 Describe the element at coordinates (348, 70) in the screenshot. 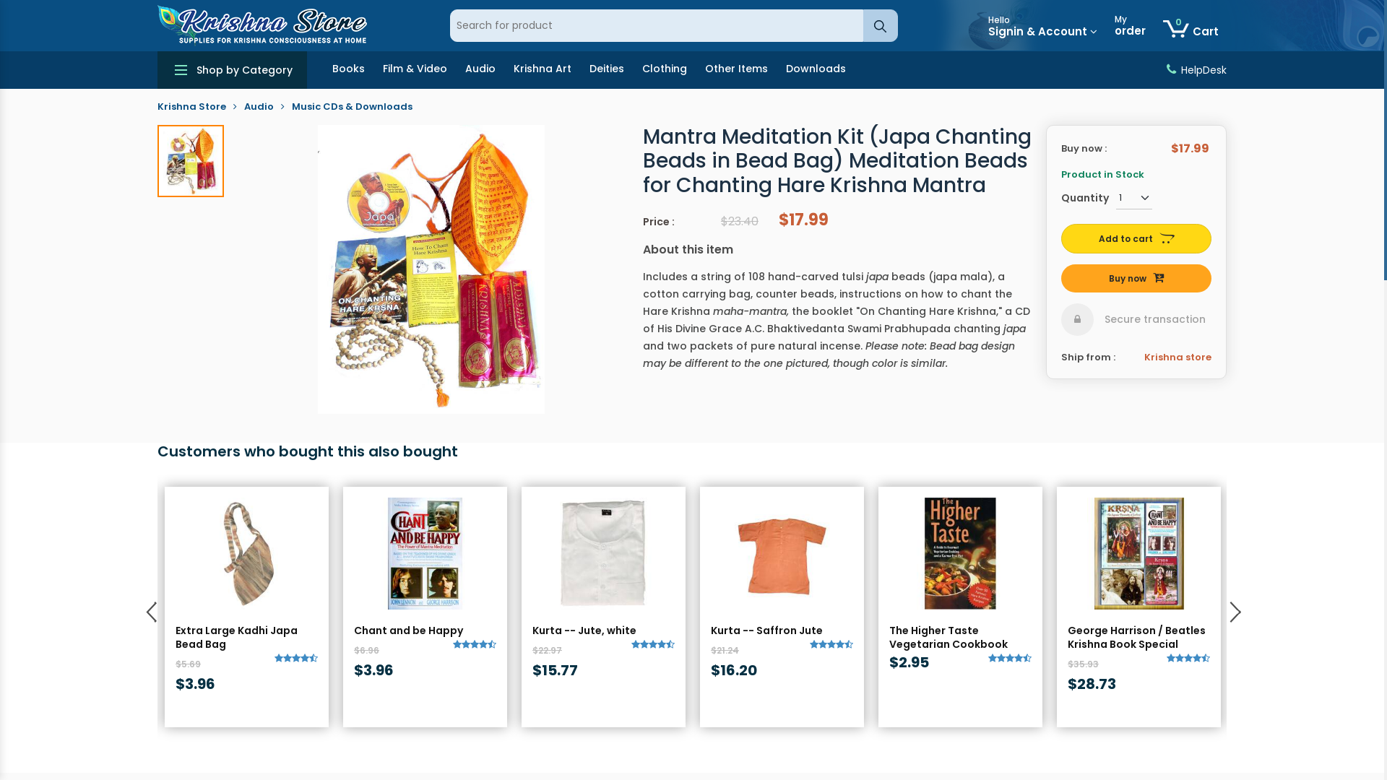

I see `Books` at that location.